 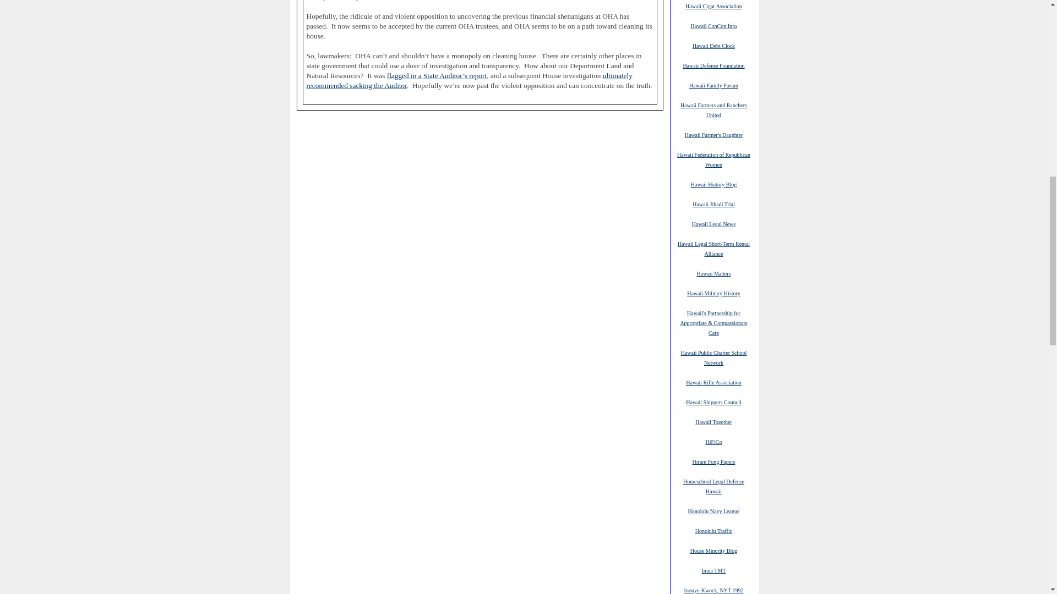 What do you see at coordinates (469, 80) in the screenshot?
I see `ultimately recommended sacking the Auditor` at bounding box center [469, 80].